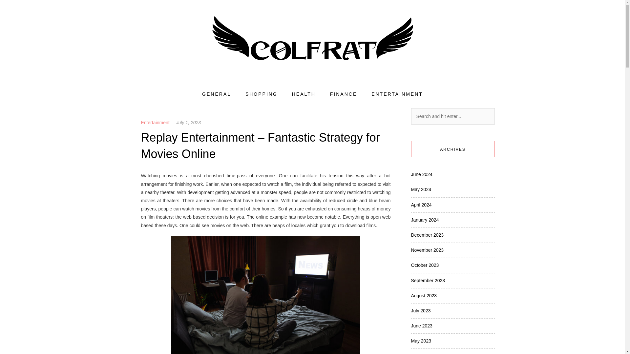  I want to click on GENERAL, so click(217, 94).